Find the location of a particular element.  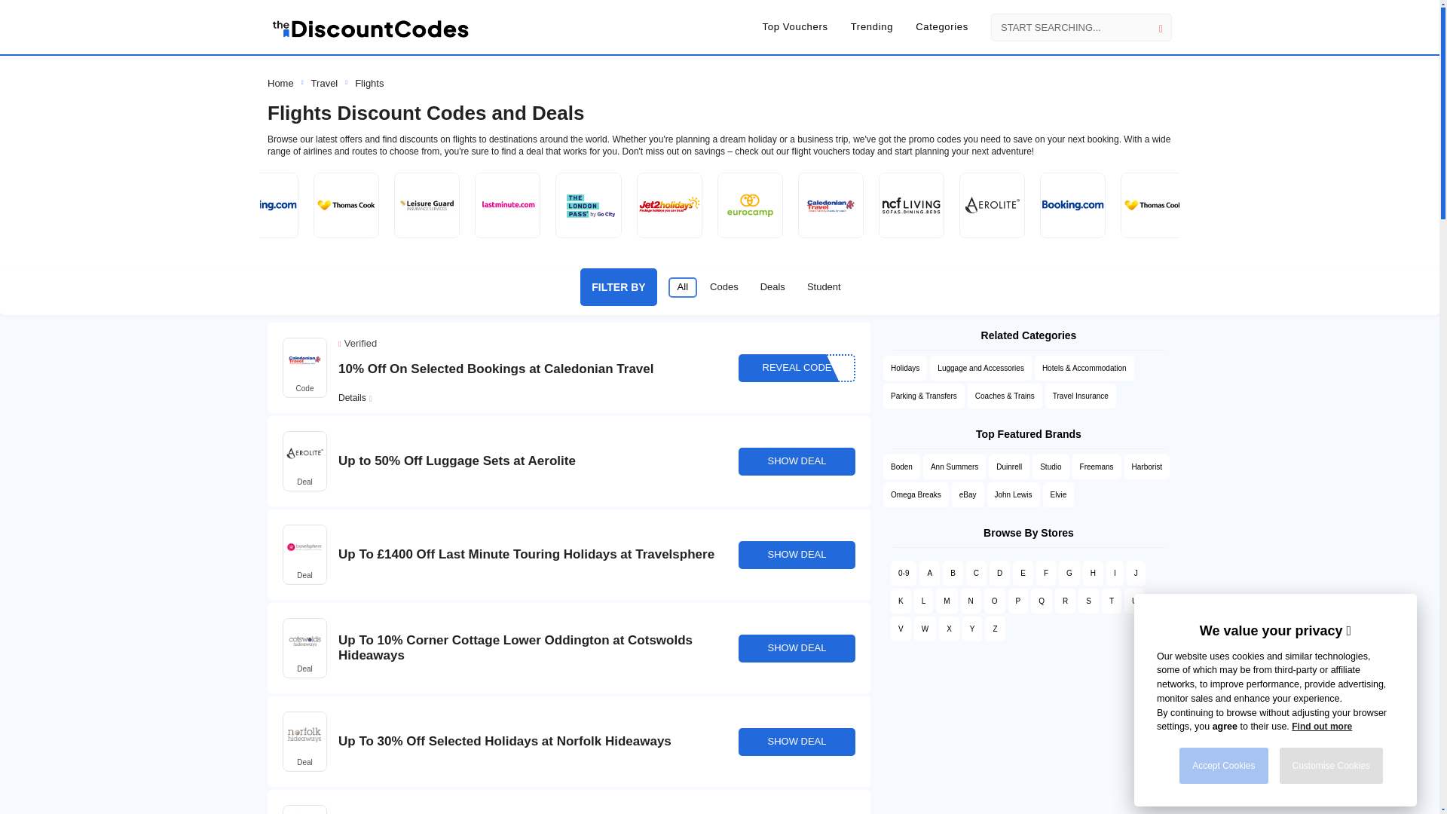

lastminute.com is located at coordinates (508, 205).